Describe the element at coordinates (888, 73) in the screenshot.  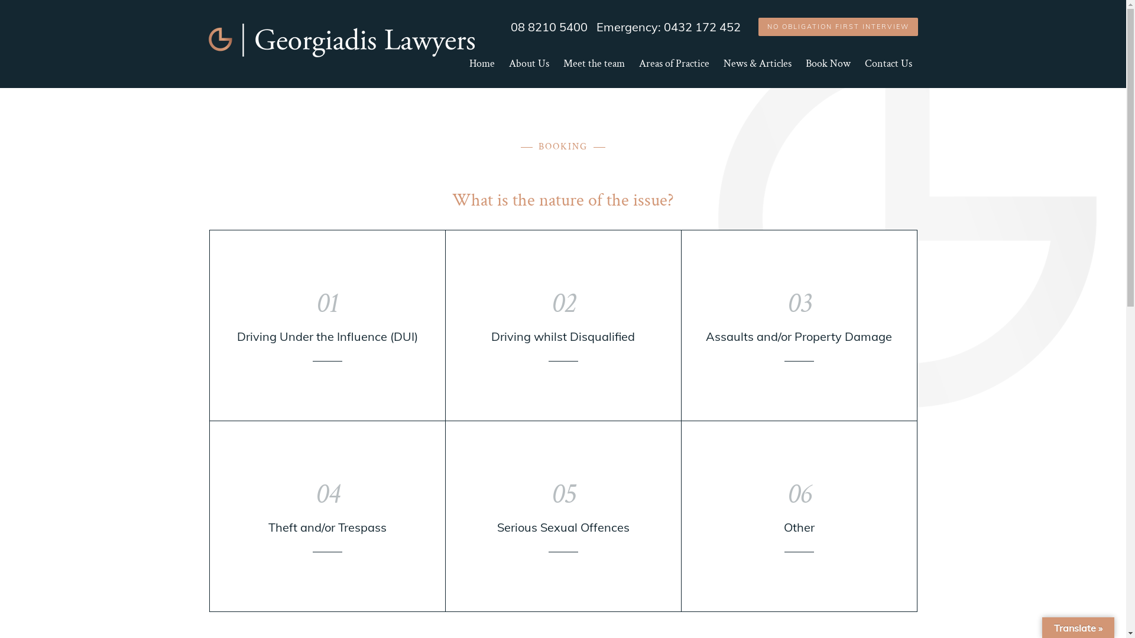
I see `Contact Us` at that location.